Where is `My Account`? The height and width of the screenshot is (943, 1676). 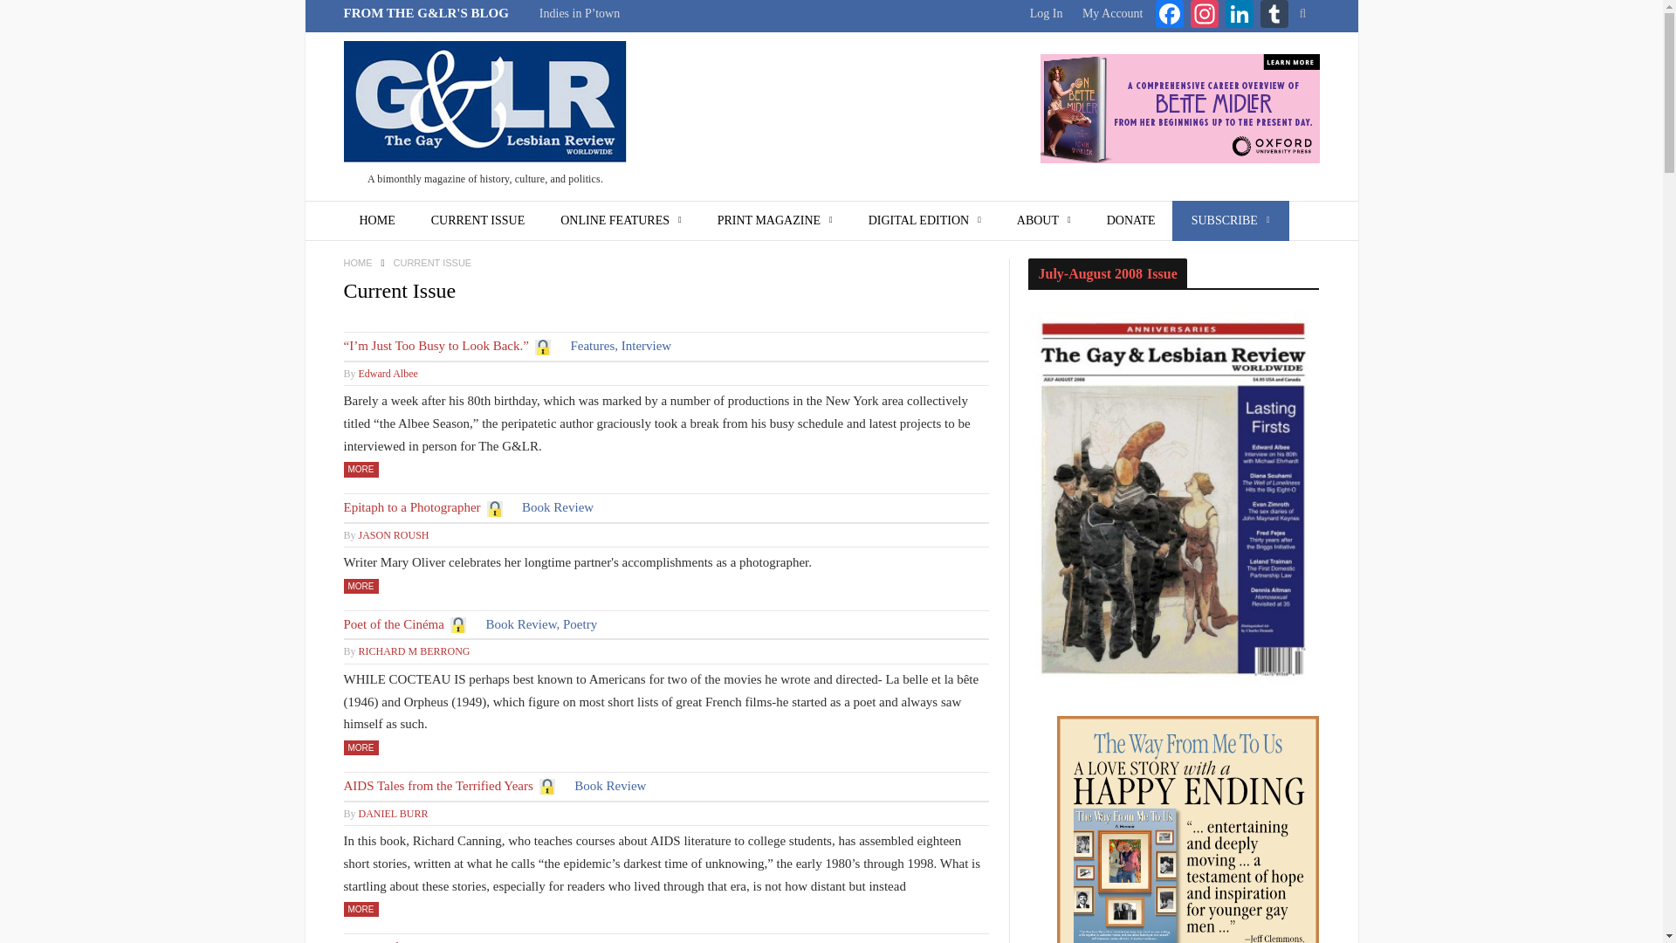
My Account is located at coordinates (1112, 12).